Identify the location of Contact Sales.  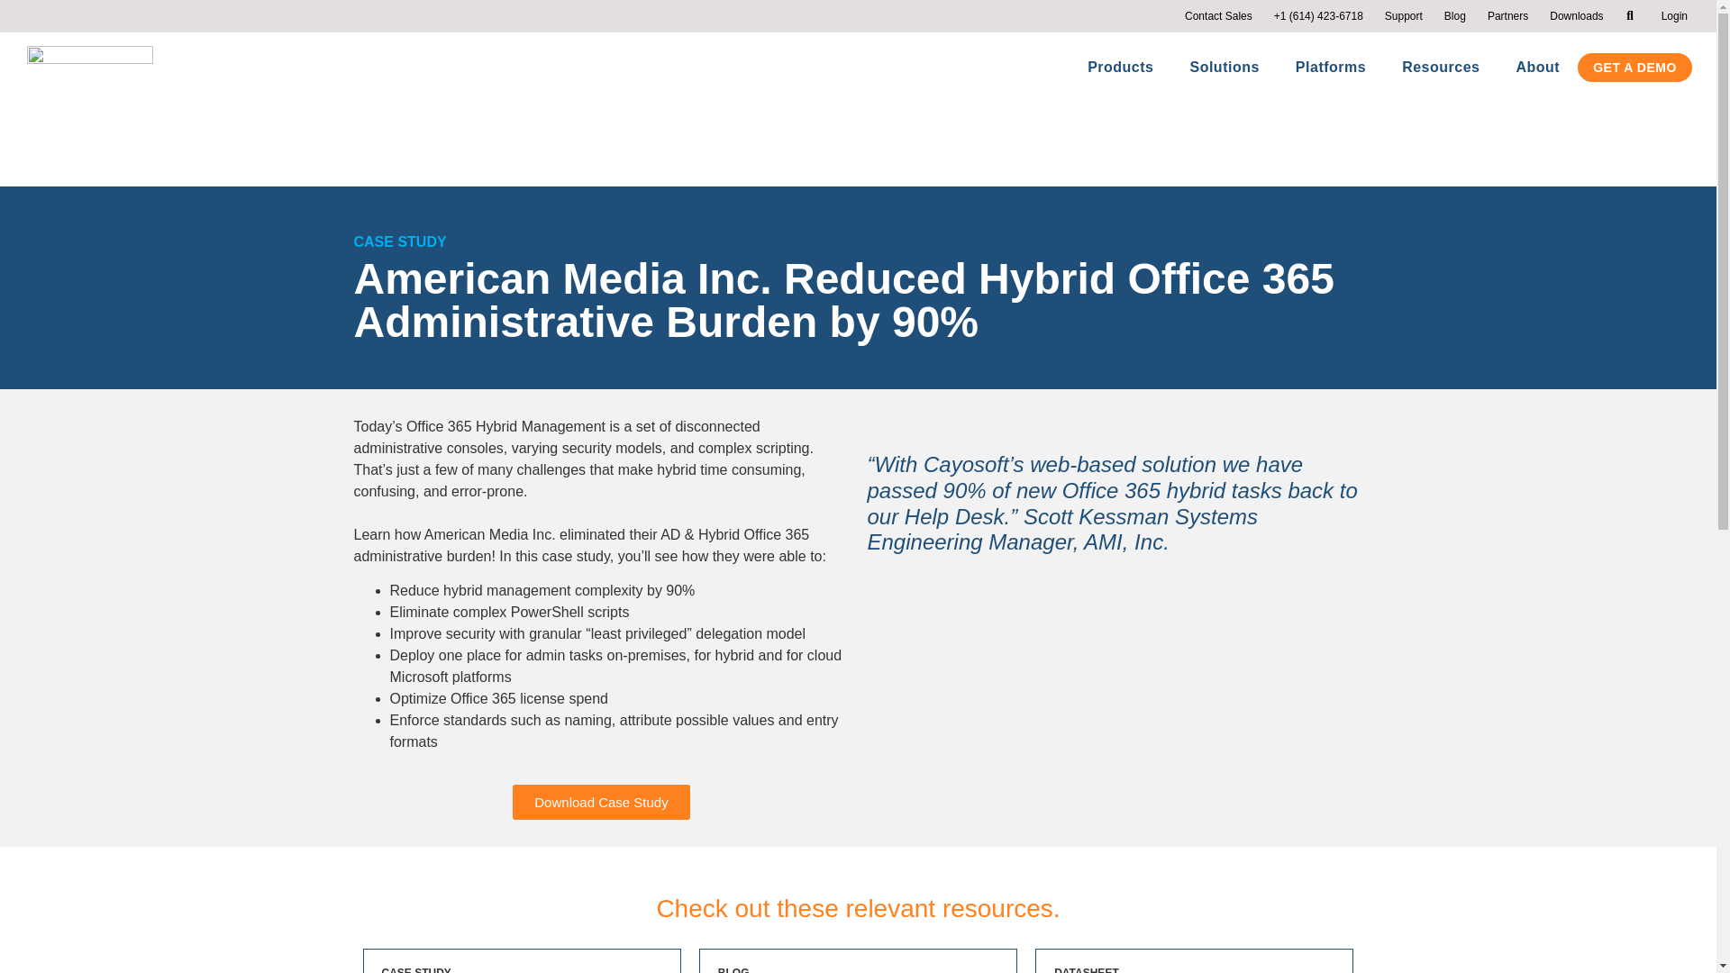
(1218, 16).